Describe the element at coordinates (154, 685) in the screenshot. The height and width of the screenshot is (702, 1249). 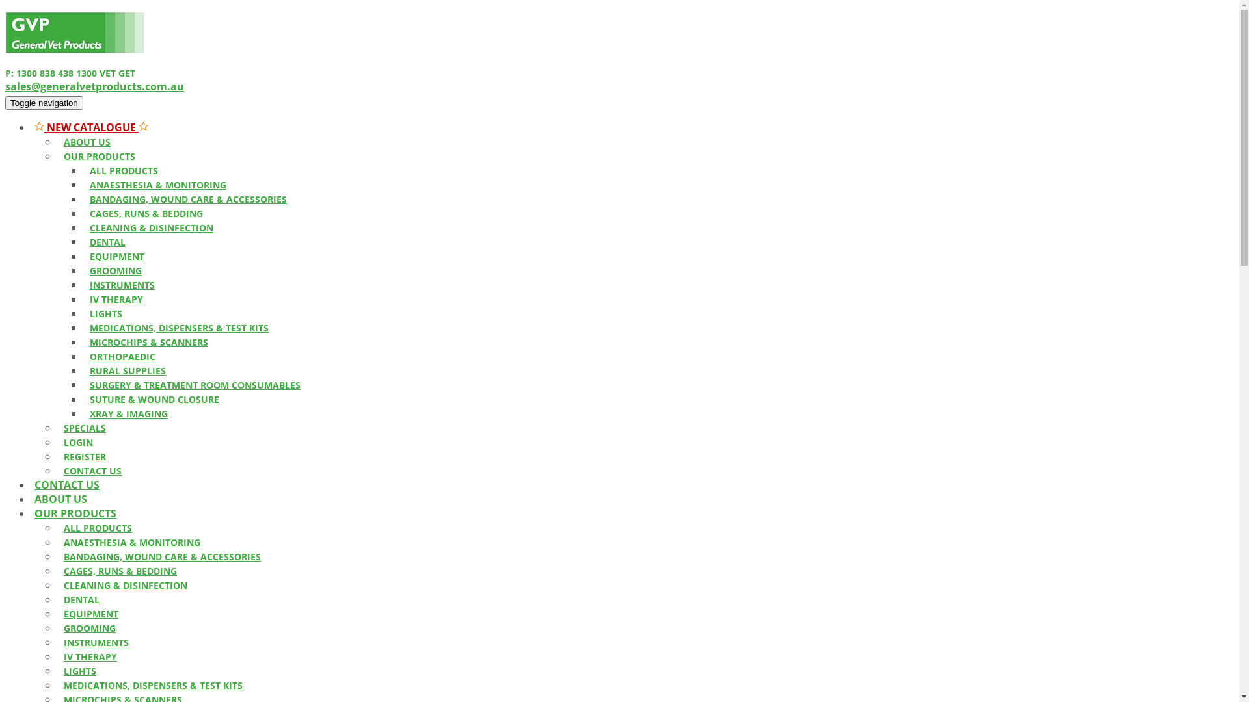
I see `MEDICATIONS, DISPENSERS & TEST KITS` at that location.